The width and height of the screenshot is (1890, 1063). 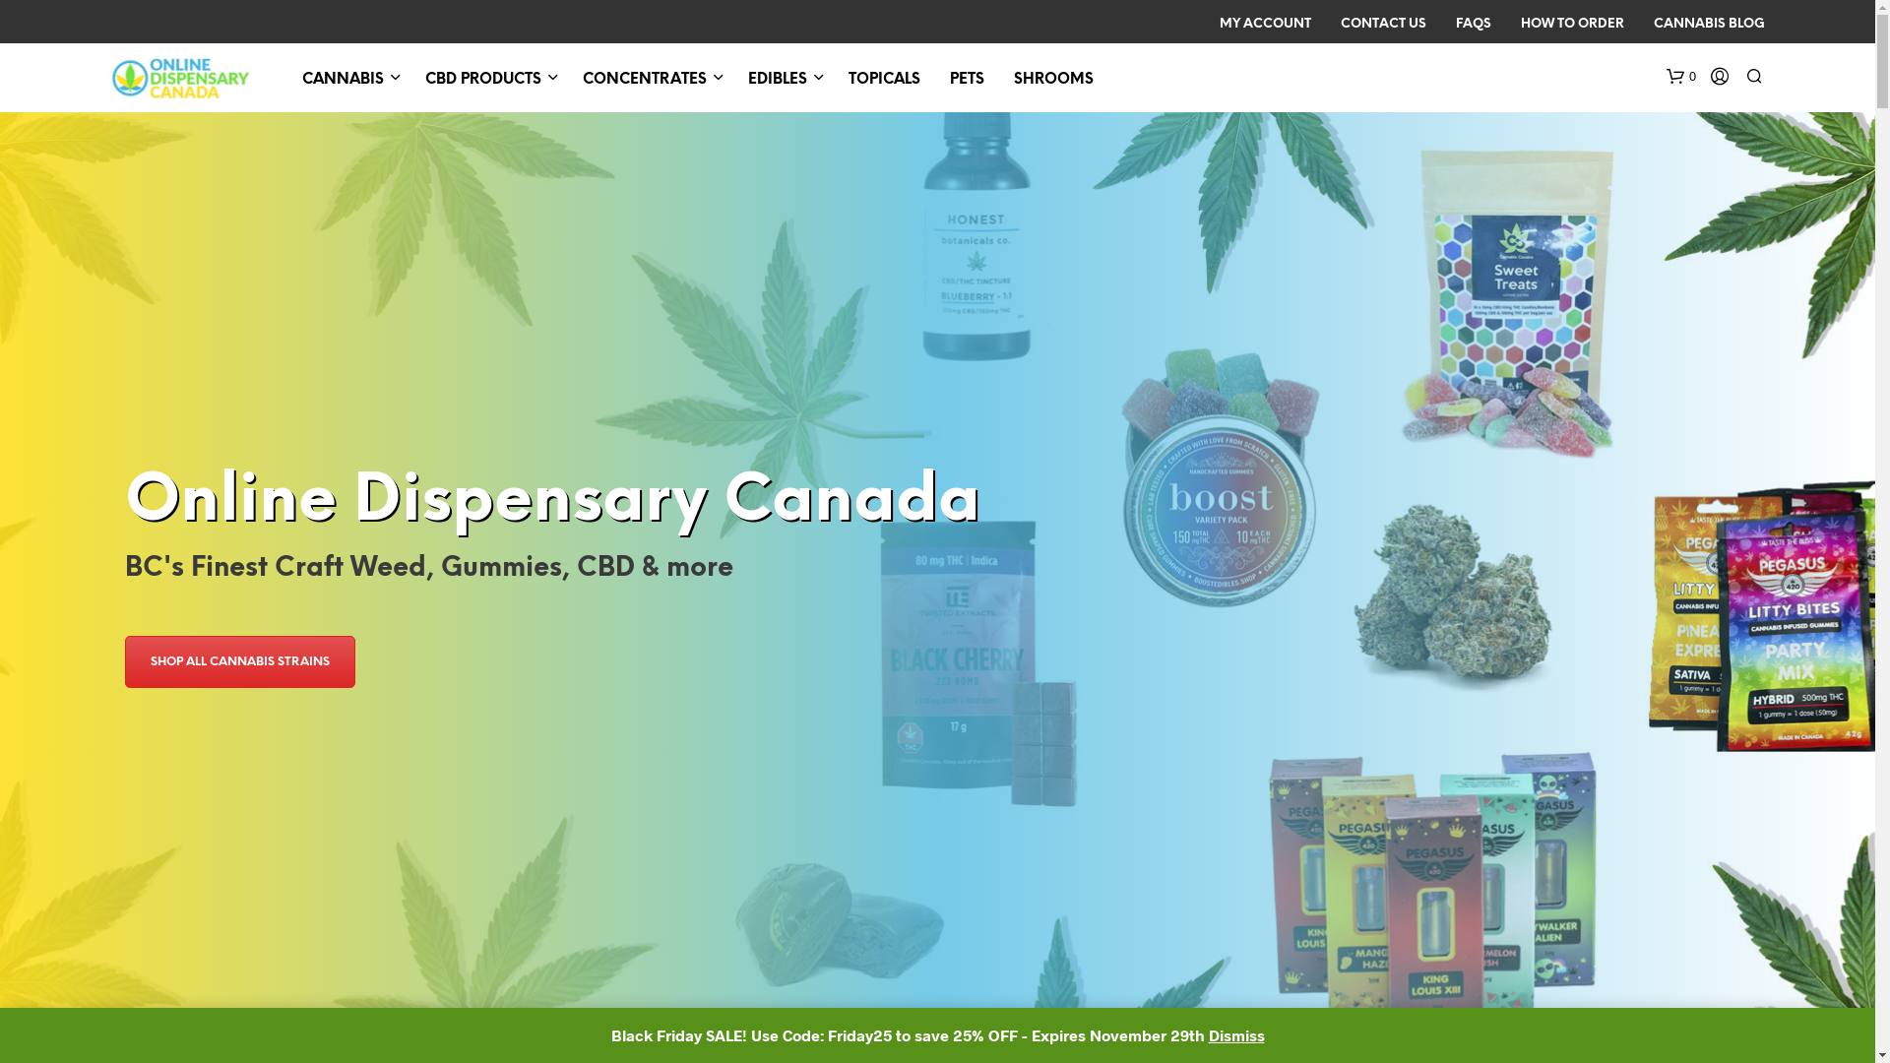 What do you see at coordinates (645, 81) in the screenshot?
I see `CONCENTRATES` at bounding box center [645, 81].